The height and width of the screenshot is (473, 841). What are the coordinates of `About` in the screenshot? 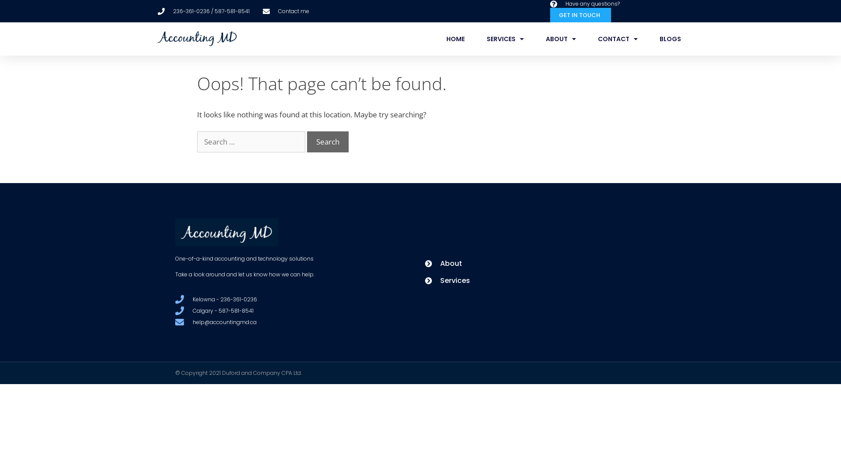 It's located at (545, 264).